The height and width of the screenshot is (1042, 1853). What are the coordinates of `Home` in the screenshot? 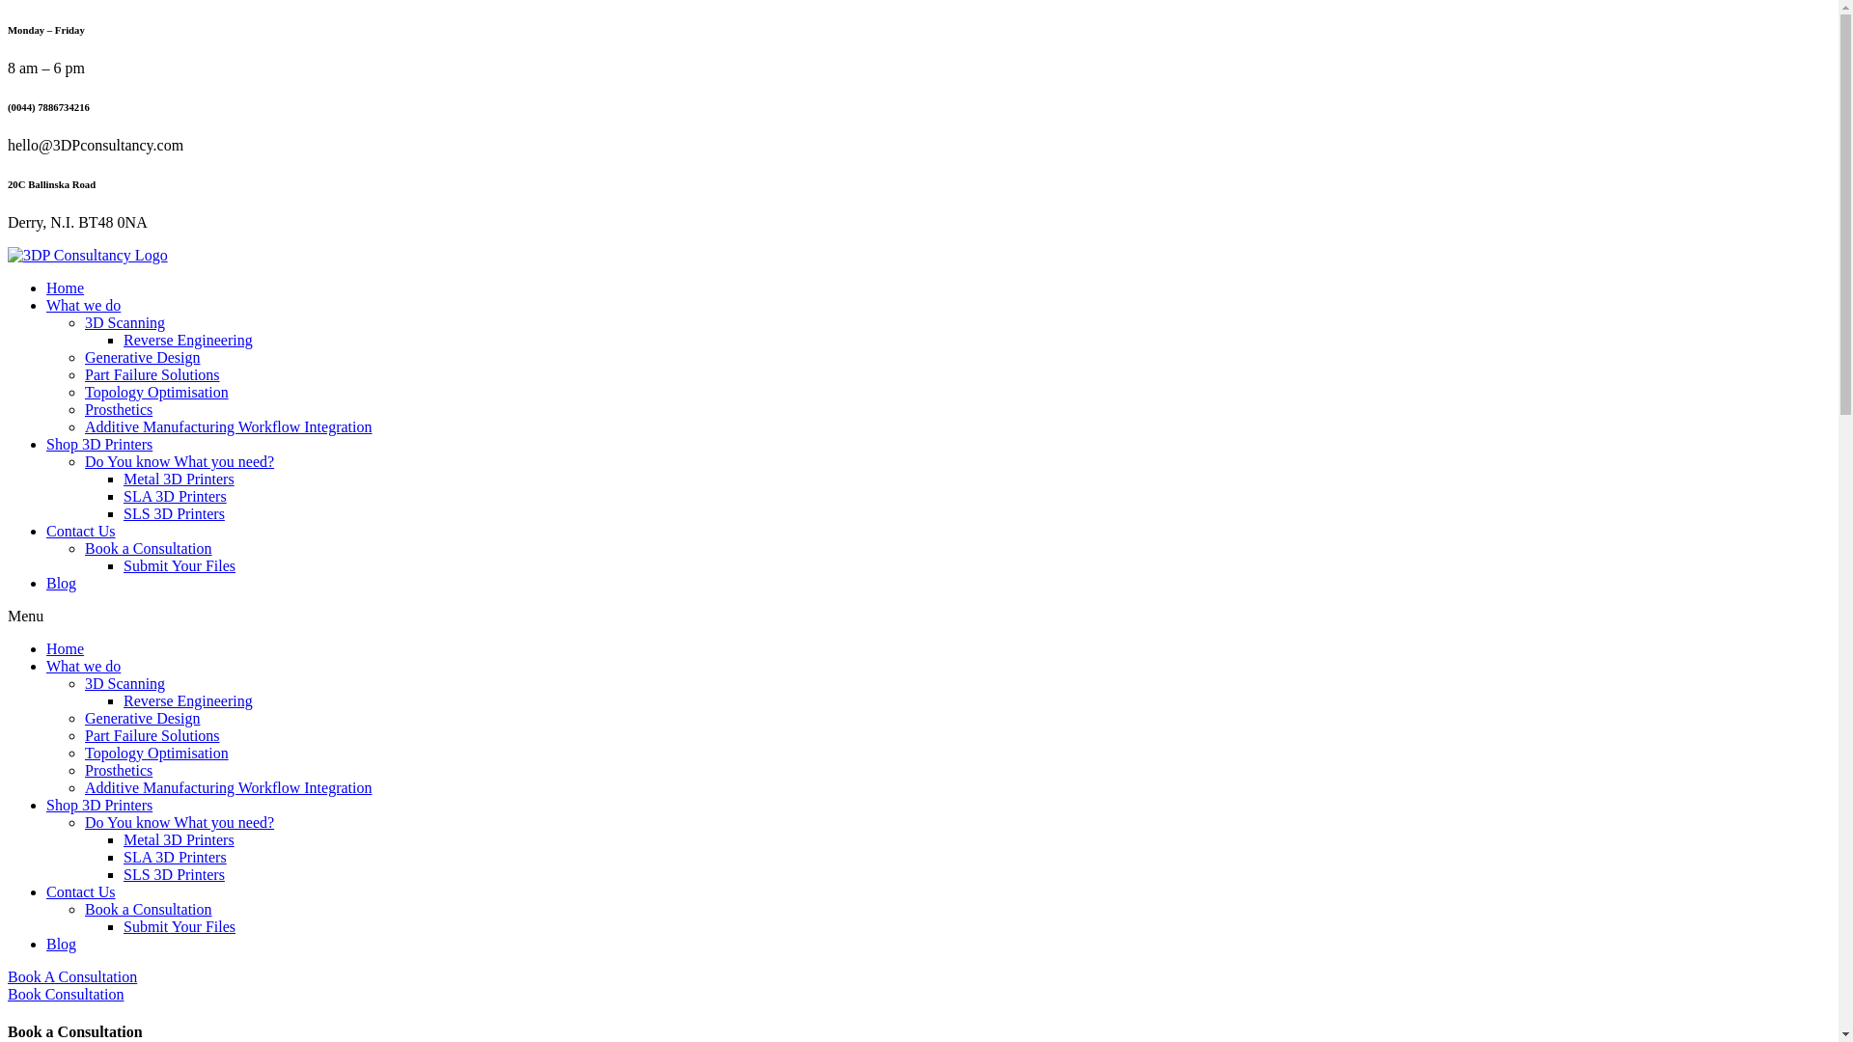 It's located at (66, 288).